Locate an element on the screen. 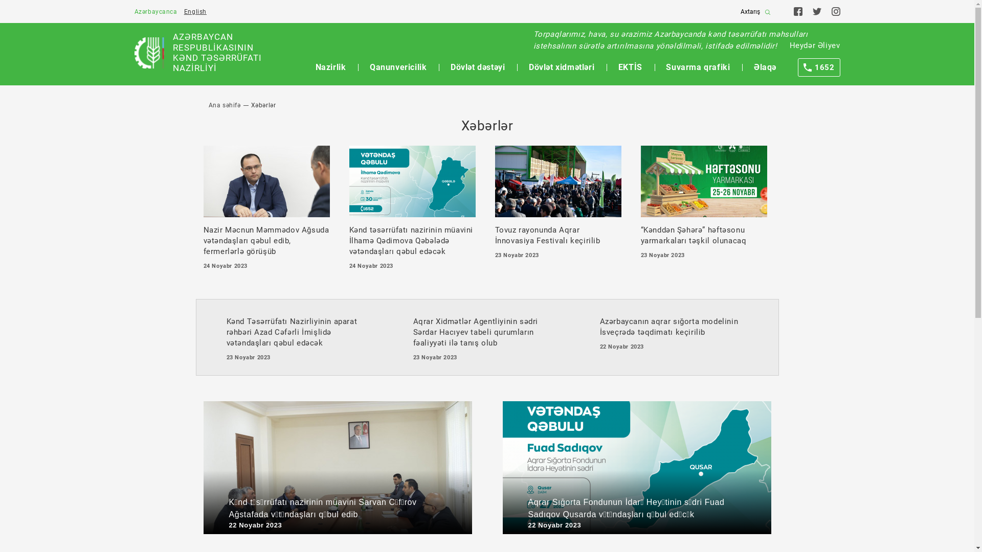 The image size is (982, 552). Qanunvericilik is located at coordinates (398, 67).